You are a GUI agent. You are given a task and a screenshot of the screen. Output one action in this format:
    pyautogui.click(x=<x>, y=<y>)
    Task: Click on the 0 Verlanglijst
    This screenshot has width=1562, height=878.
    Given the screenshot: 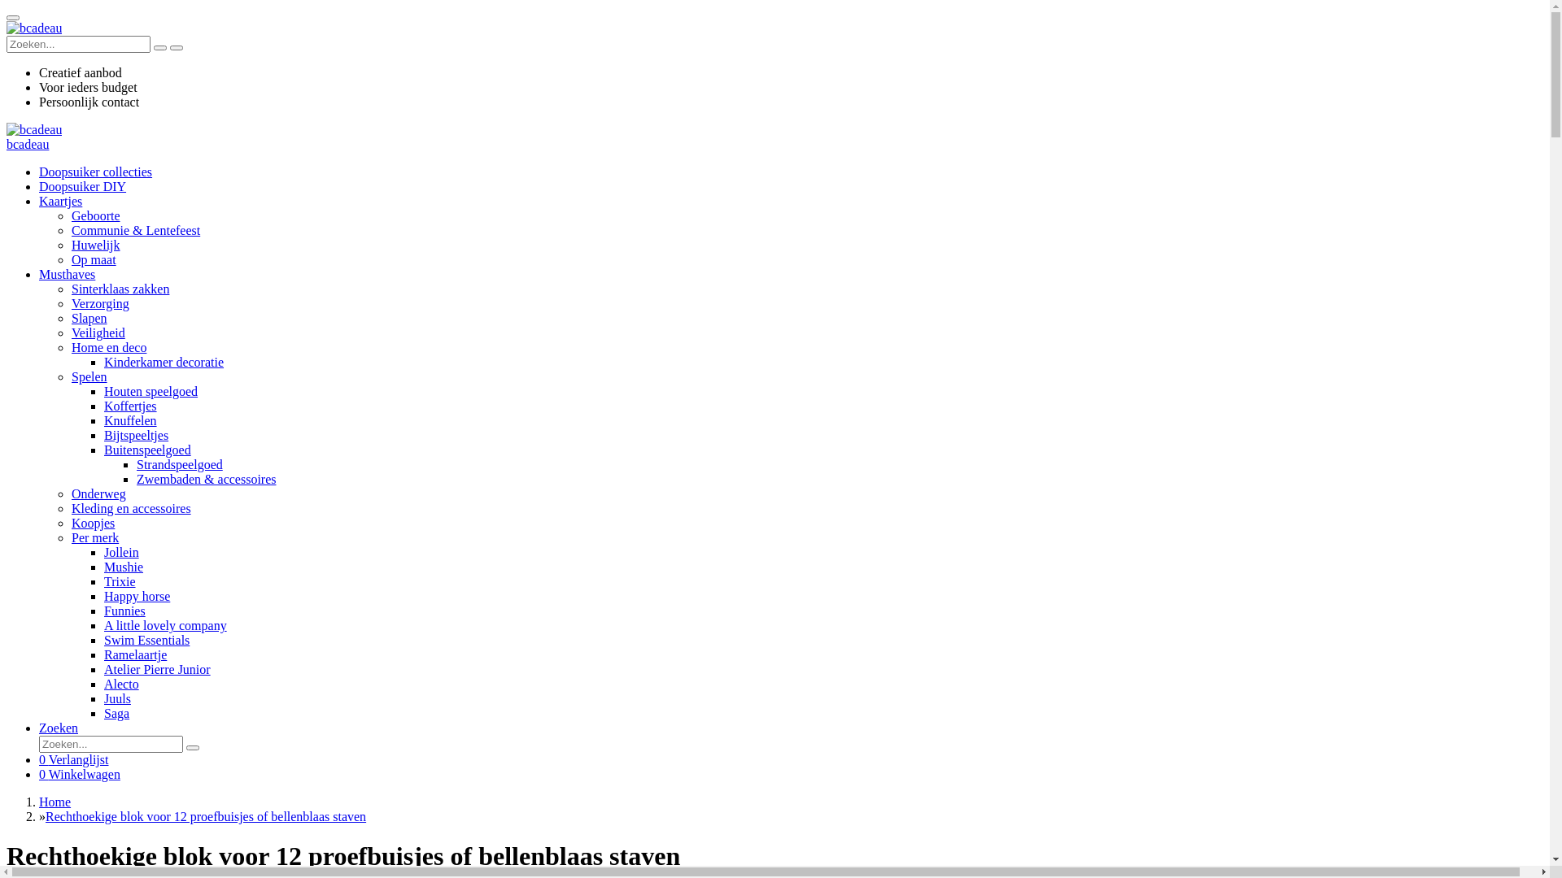 What is the action you would take?
    pyautogui.click(x=73, y=759)
    